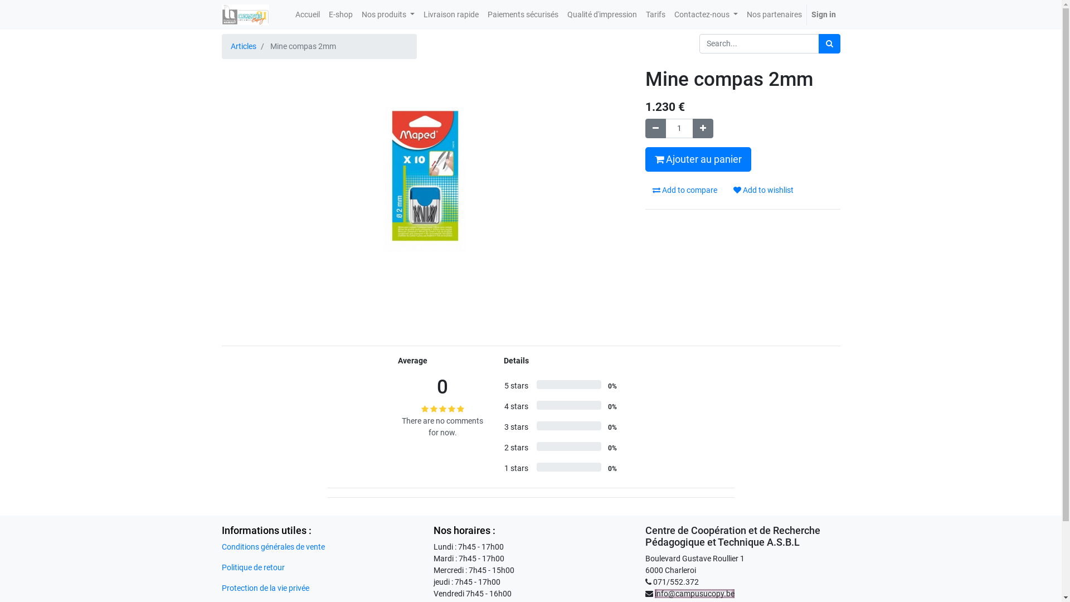 The image size is (1070, 602). Describe the element at coordinates (775, 14) in the screenshot. I see `Nos partenaires` at that location.